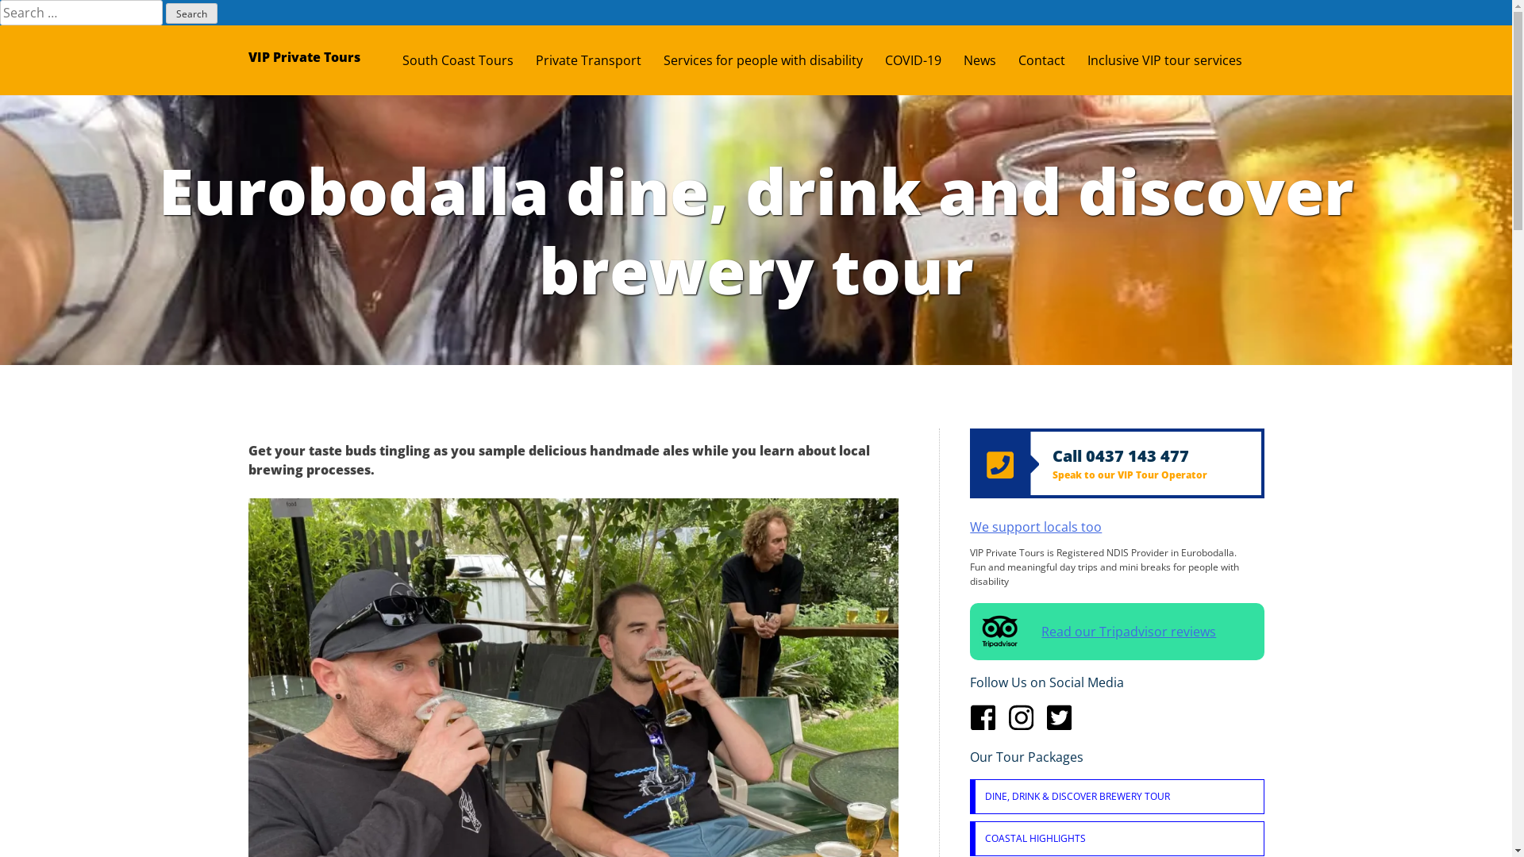  I want to click on VIP Private Tours, so click(303, 57).